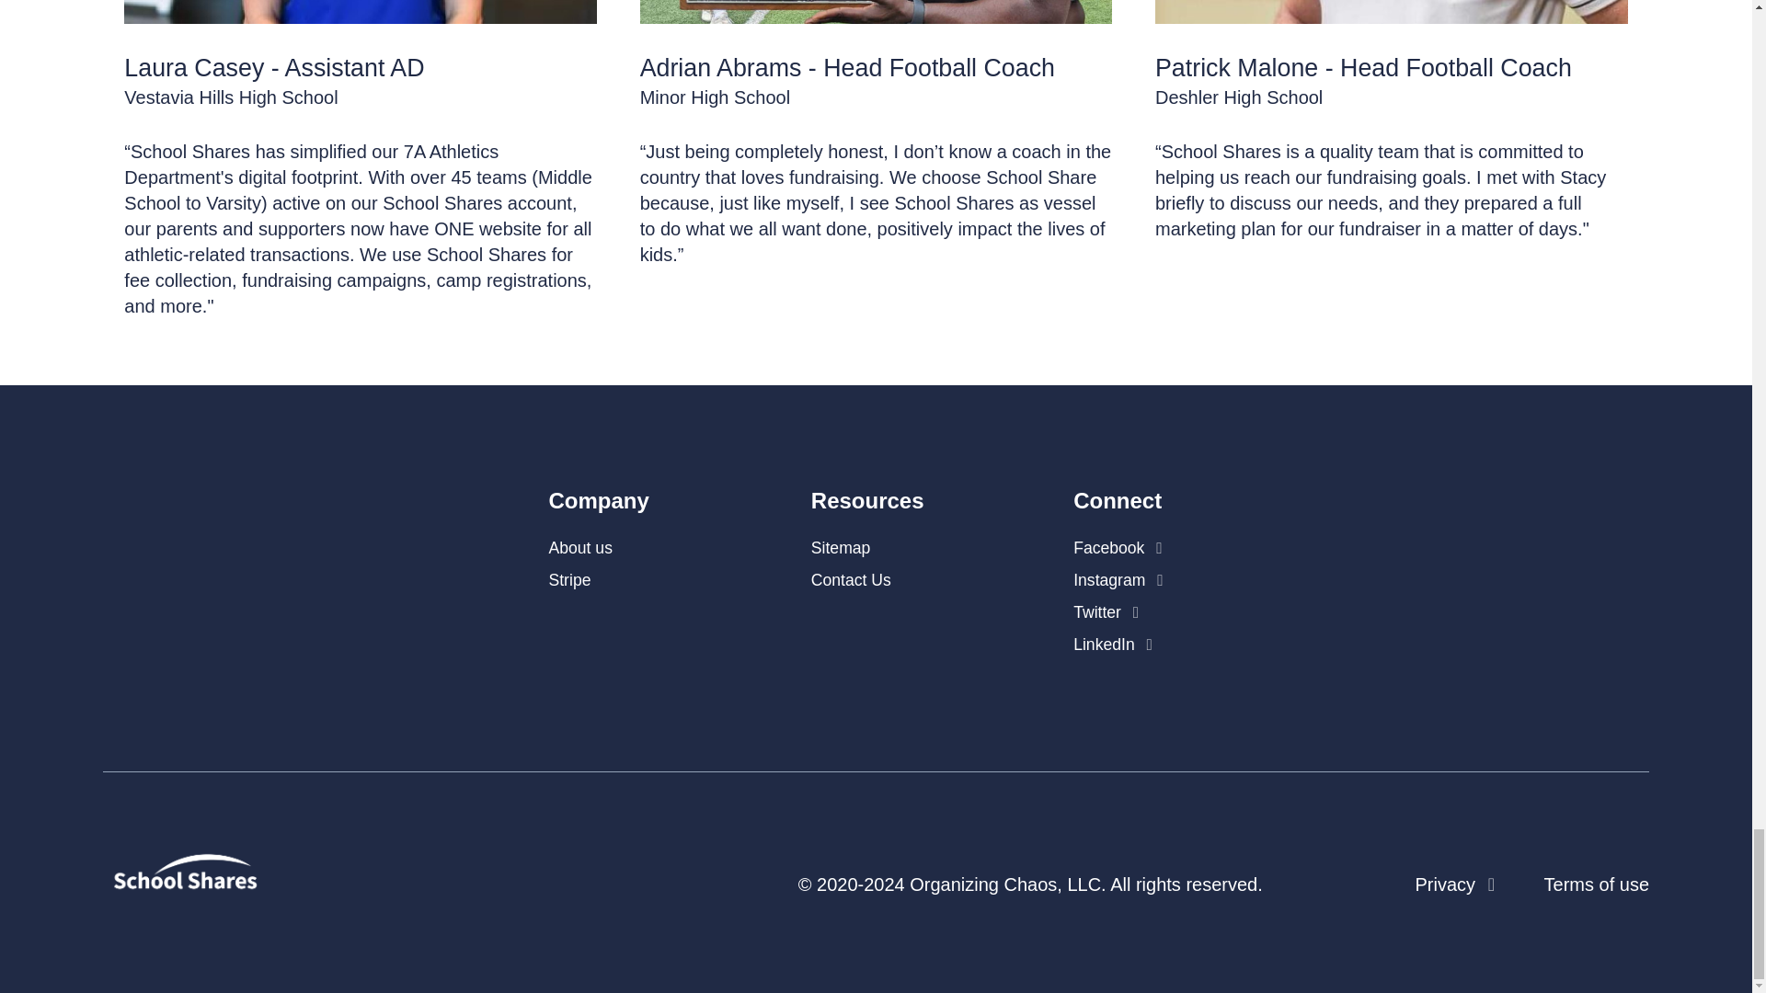 The height and width of the screenshot is (993, 1766). What do you see at coordinates (1597, 885) in the screenshot?
I see `Terms of use` at bounding box center [1597, 885].